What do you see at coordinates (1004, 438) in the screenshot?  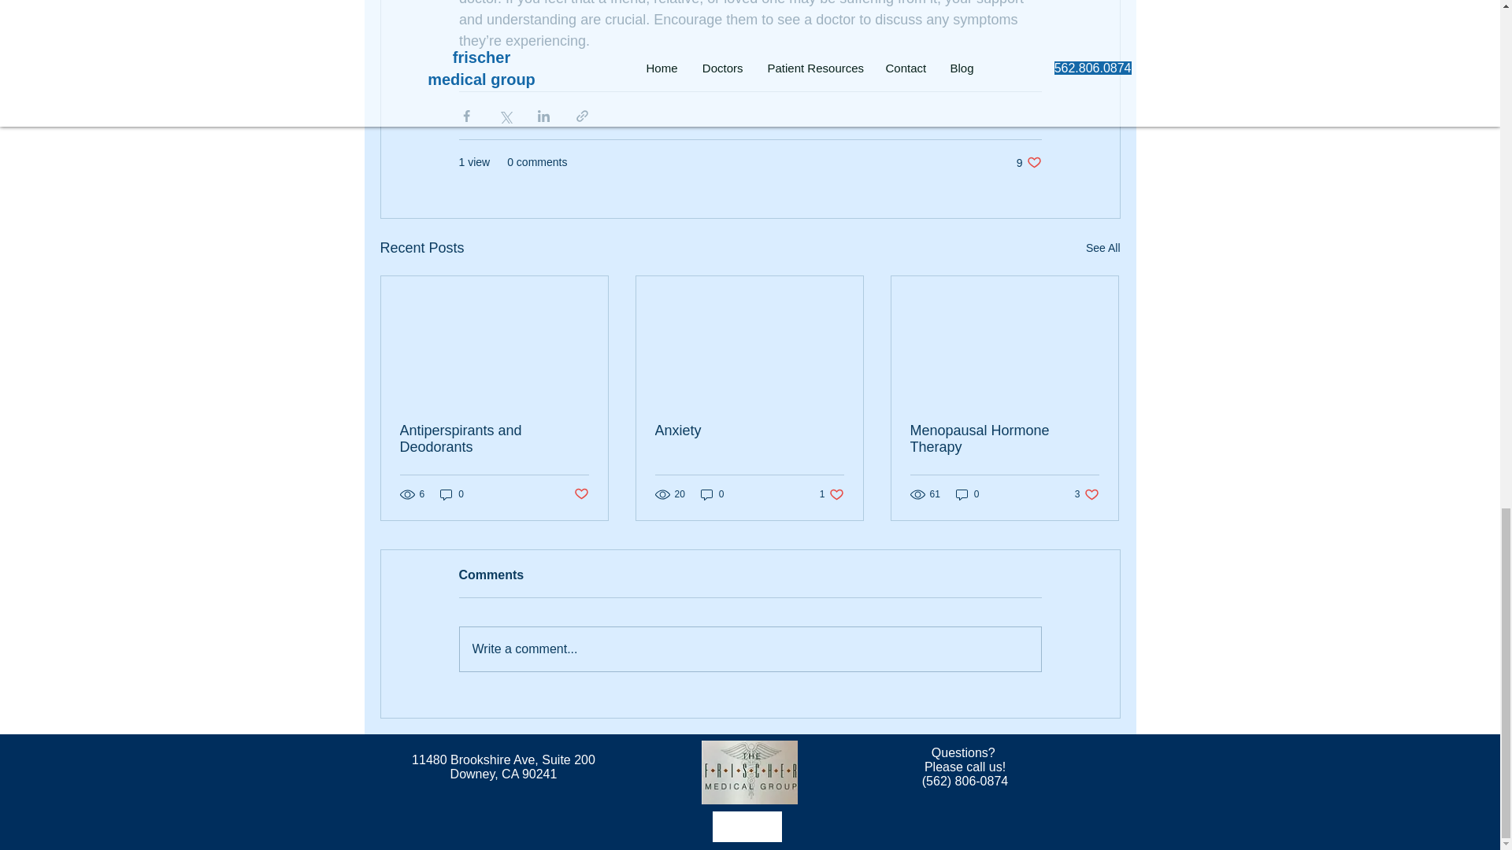 I see `Write a comment...` at bounding box center [1004, 438].